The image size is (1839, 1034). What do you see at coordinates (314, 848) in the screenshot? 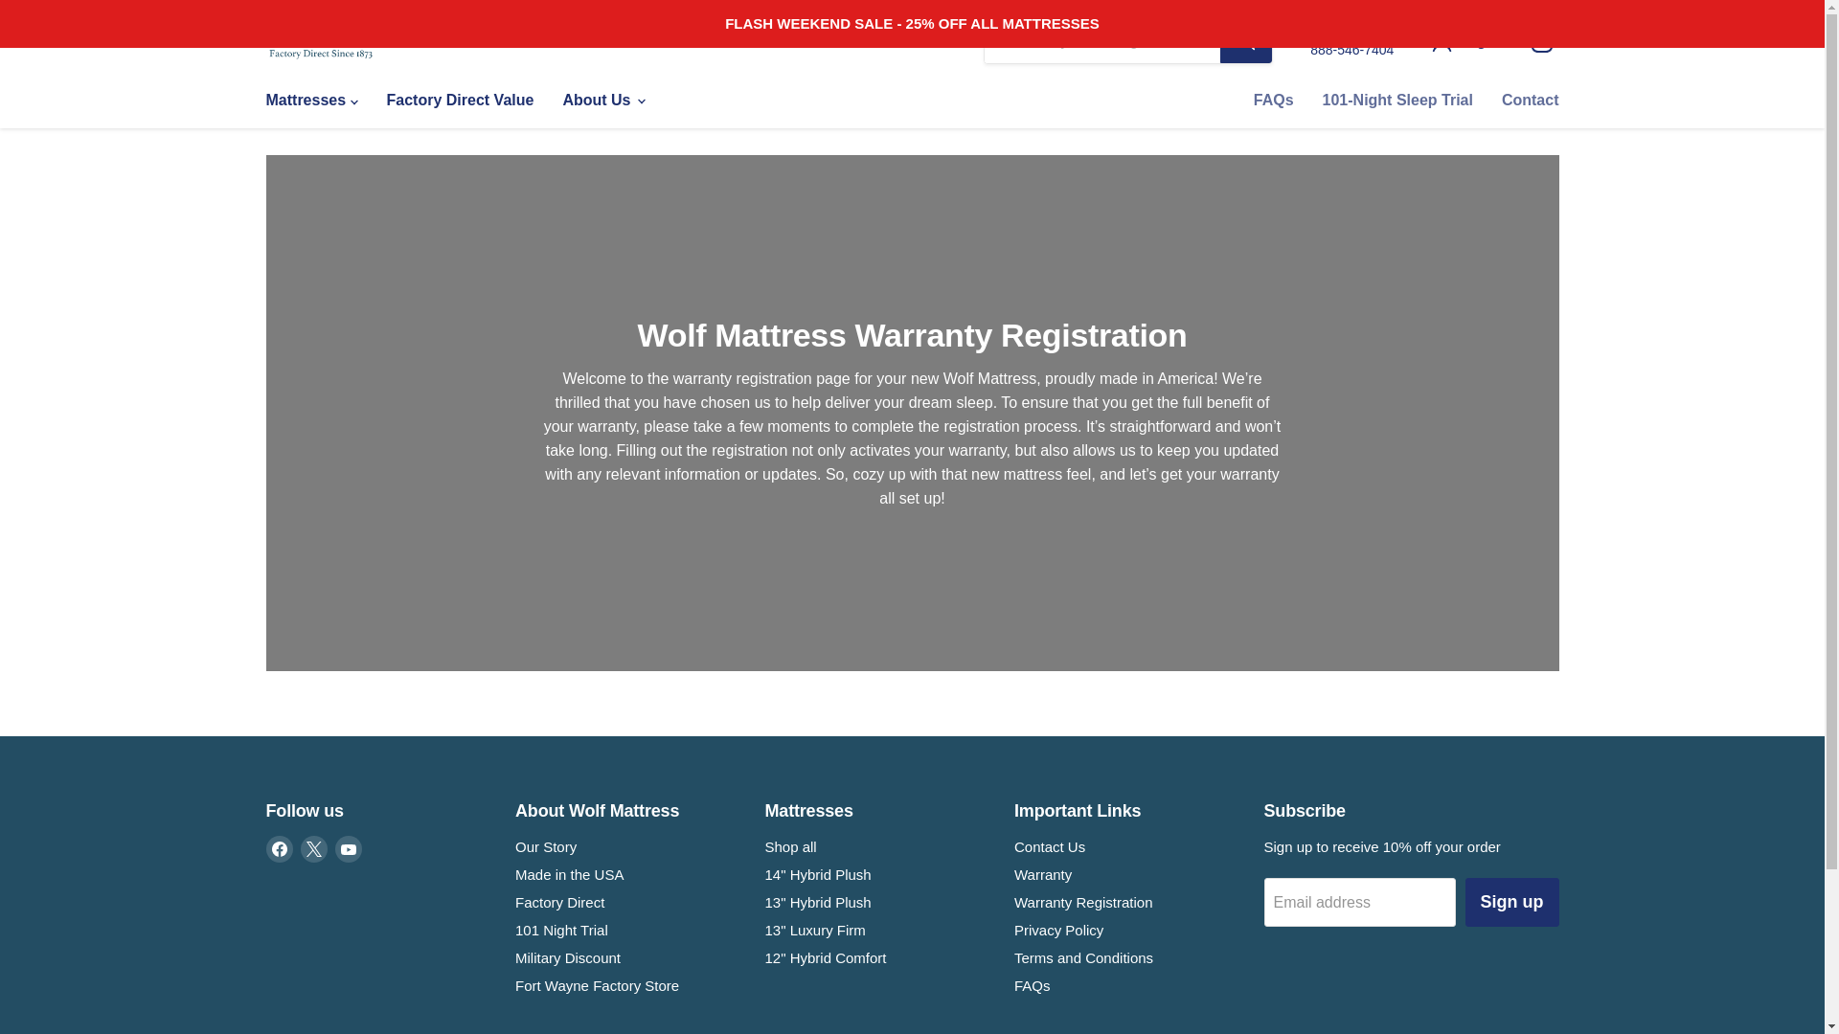
I see `X` at bounding box center [314, 848].